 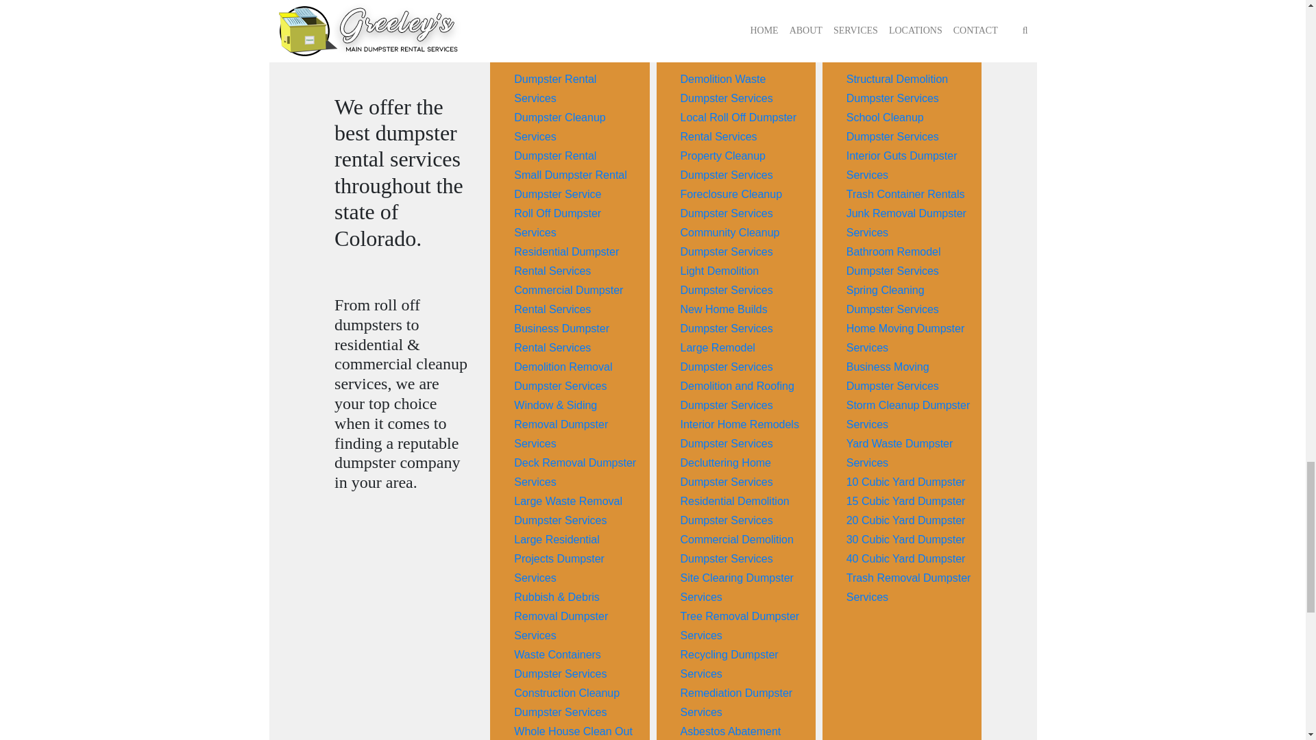 What do you see at coordinates (561, 665) in the screenshot?
I see `Waste Containers Dumpster Services` at bounding box center [561, 665].